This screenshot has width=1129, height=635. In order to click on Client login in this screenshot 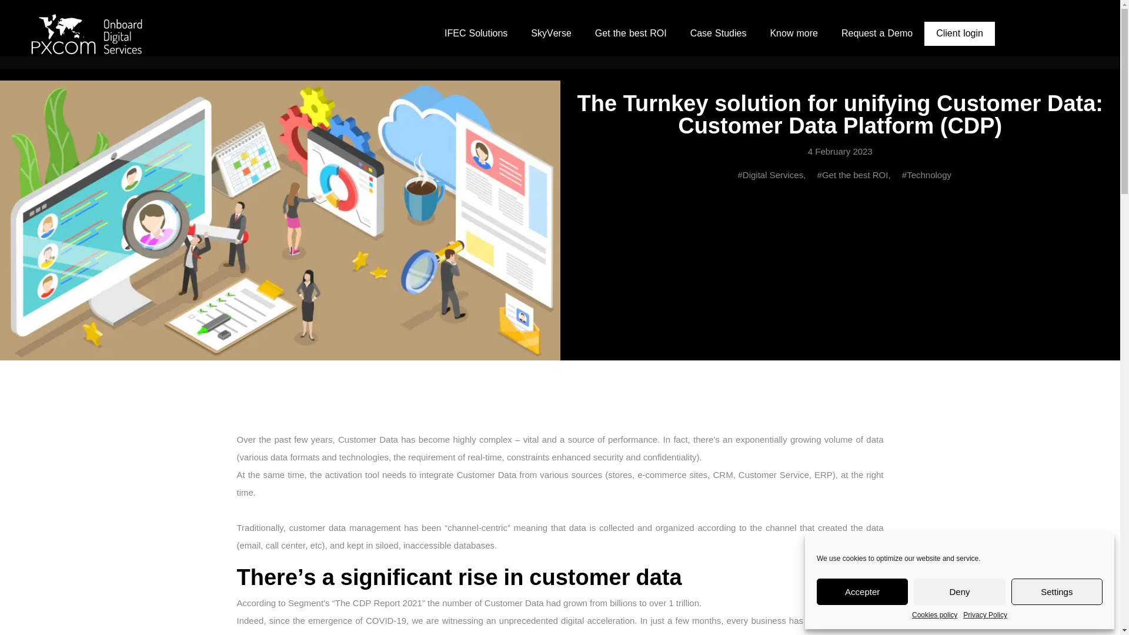, I will do `click(960, 33)`.